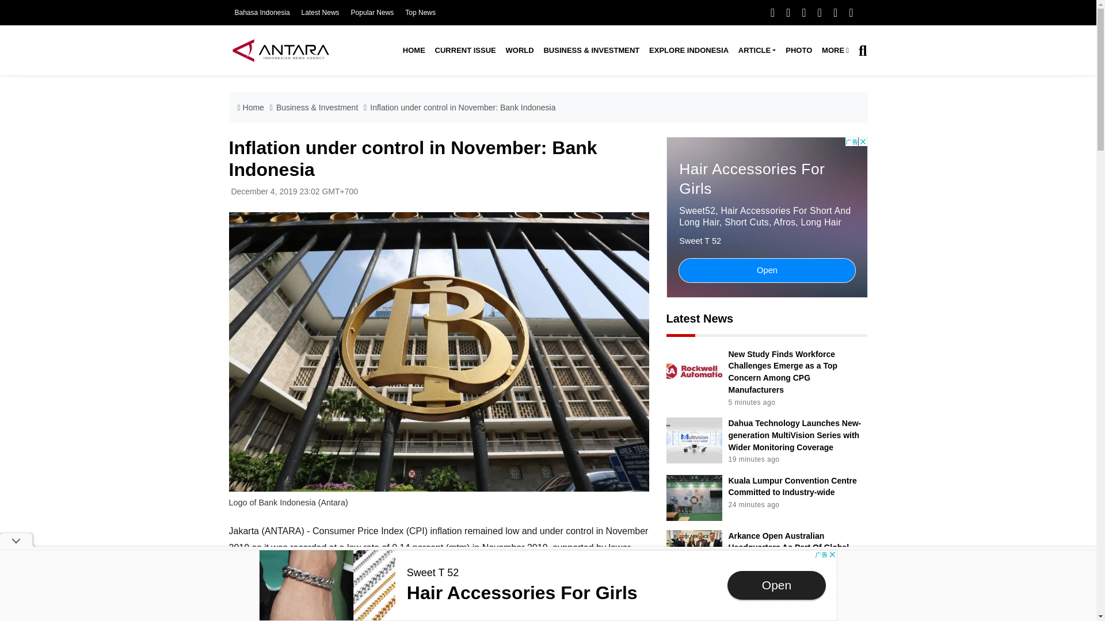 This screenshot has height=621, width=1105. Describe the element at coordinates (835, 12) in the screenshot. I see `Tiktok ANTARA` at that location.